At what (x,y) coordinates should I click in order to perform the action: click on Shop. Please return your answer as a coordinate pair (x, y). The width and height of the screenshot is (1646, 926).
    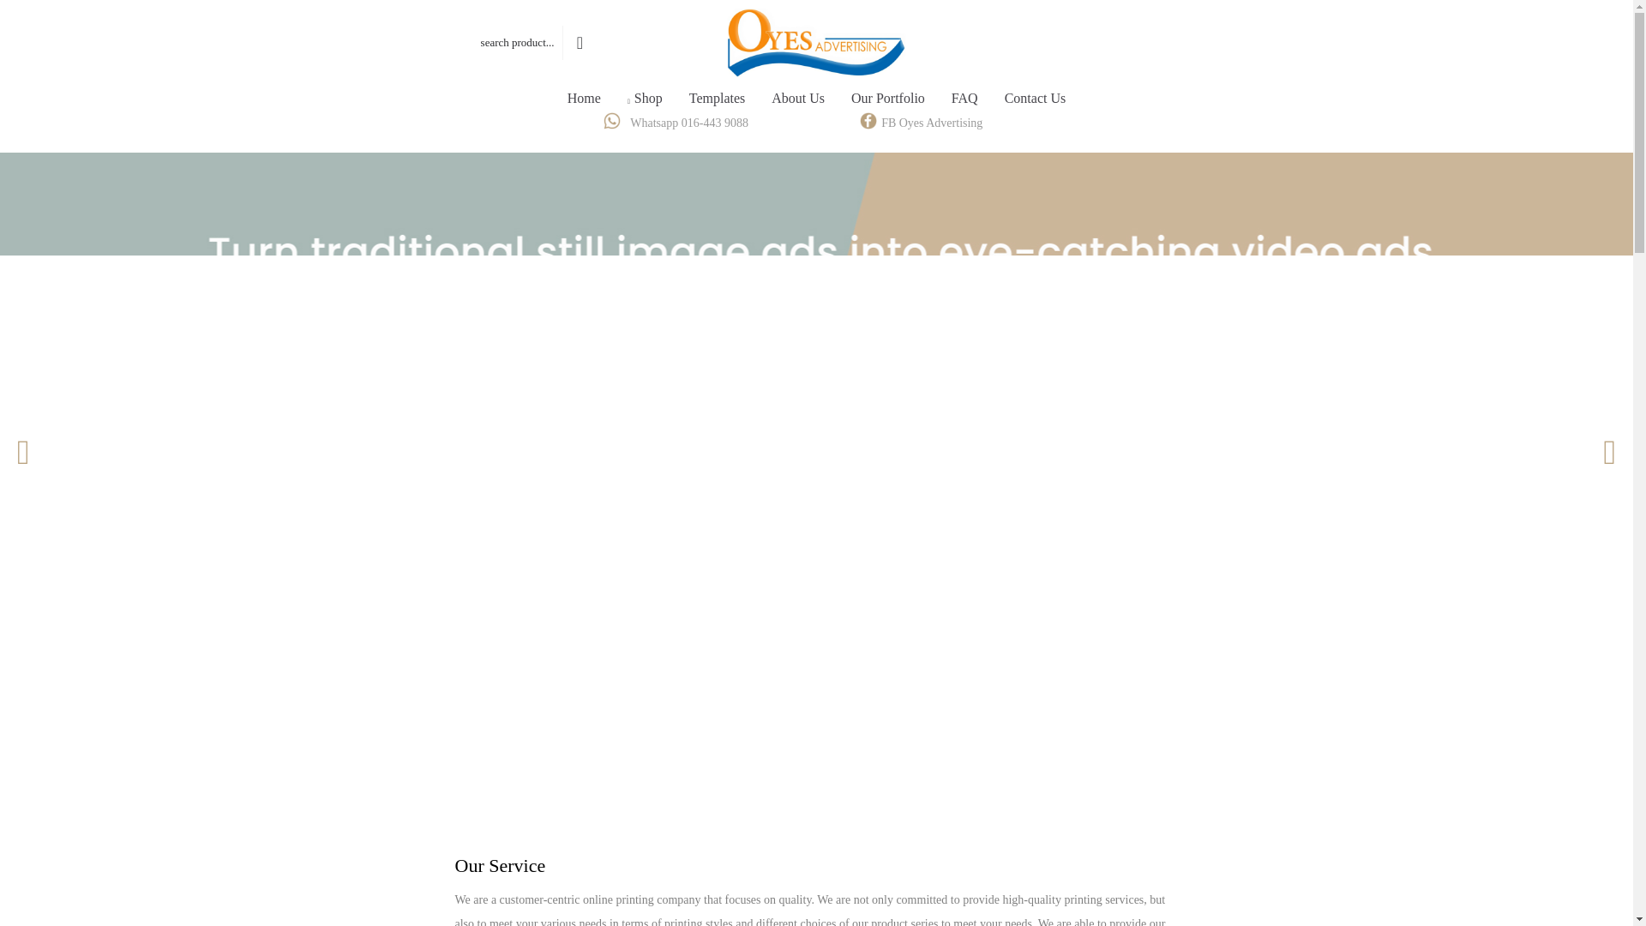
    Looking at the image, I should click on (645, 98).